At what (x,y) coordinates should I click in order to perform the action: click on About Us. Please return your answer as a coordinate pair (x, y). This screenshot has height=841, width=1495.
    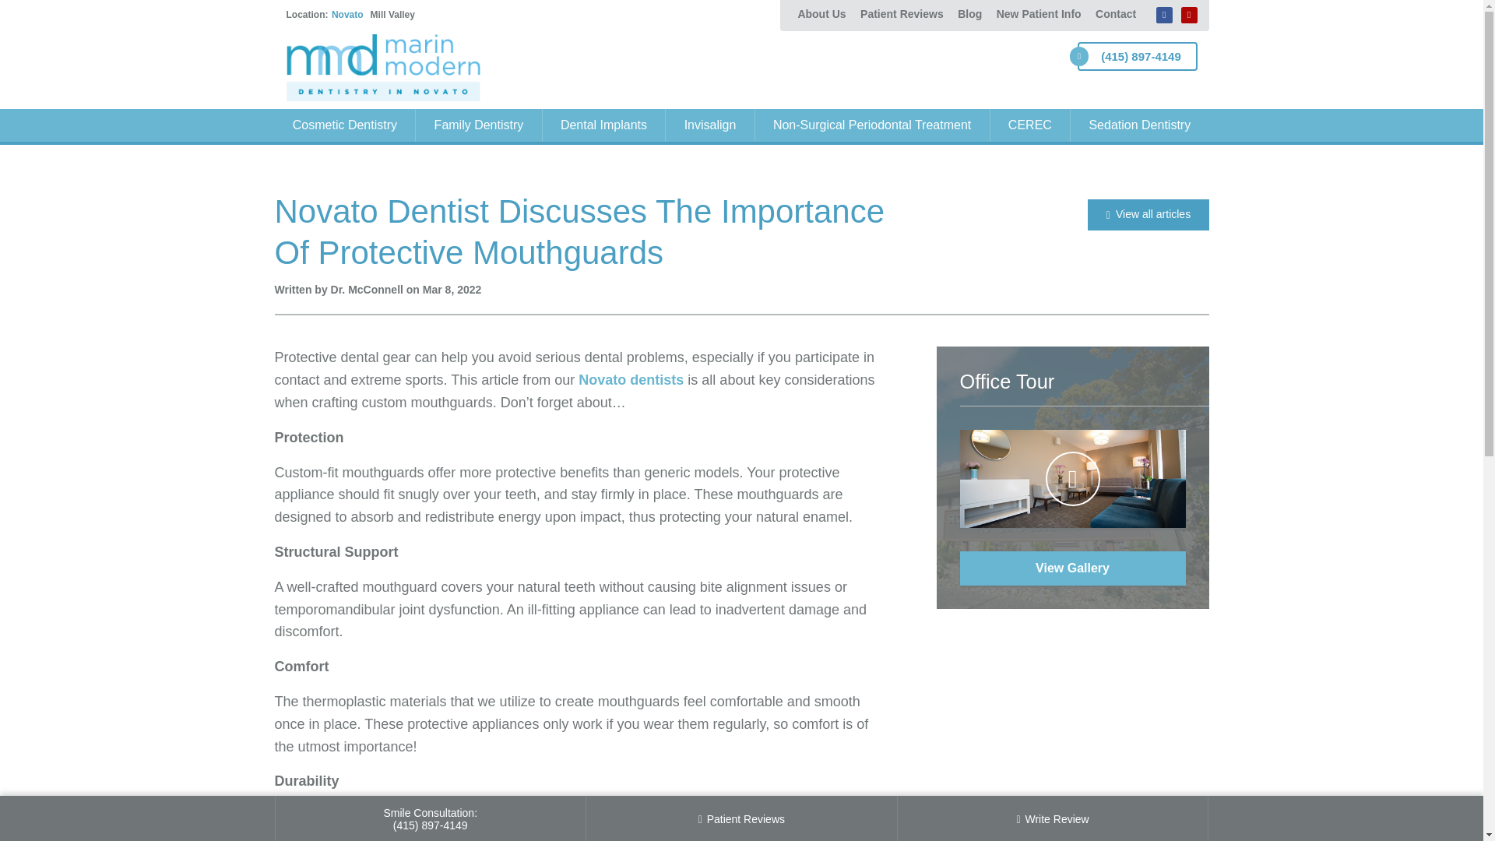
    Looking at the image, I should click on (821, 14).